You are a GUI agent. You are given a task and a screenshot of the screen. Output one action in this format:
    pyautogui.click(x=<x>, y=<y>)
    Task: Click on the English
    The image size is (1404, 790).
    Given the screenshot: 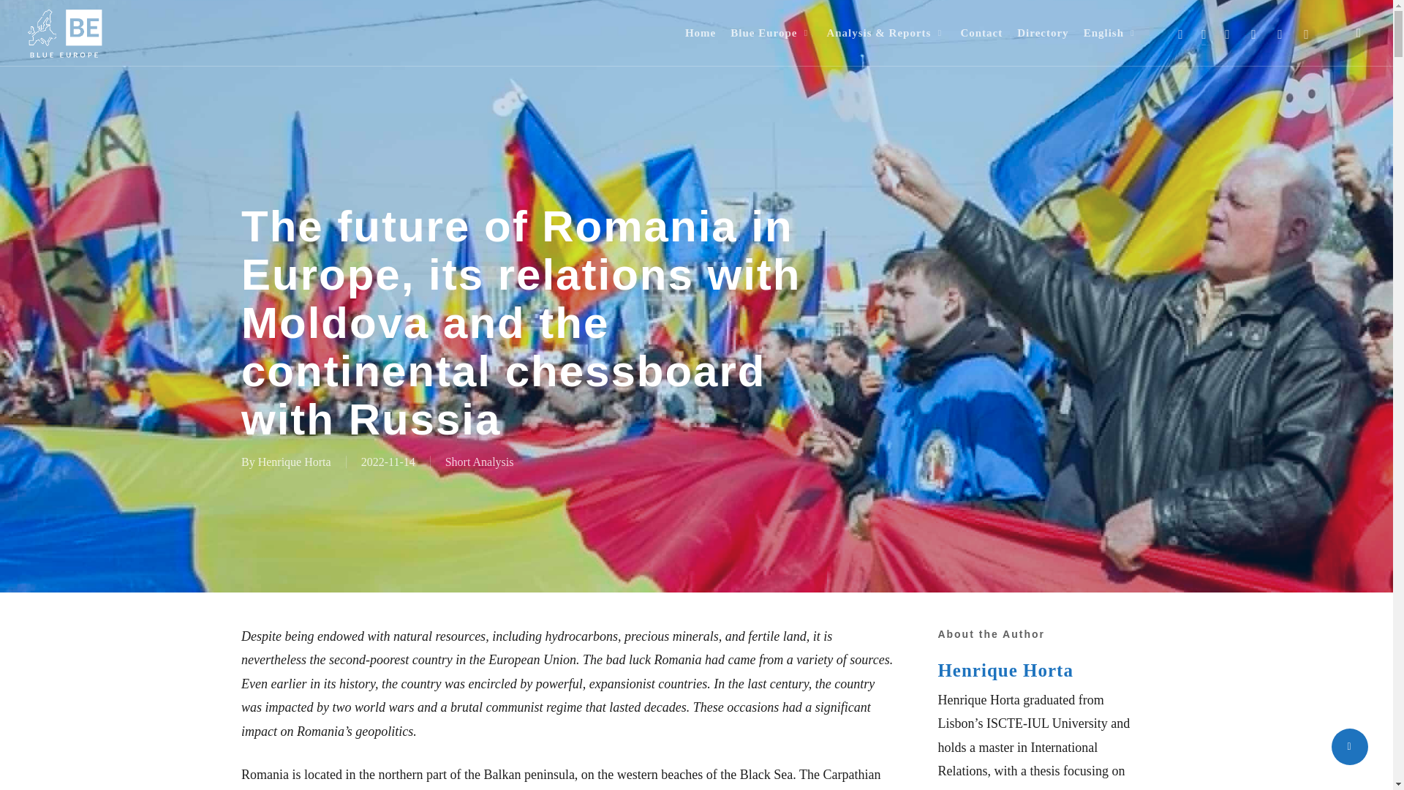 What is the action you would take?
    pyautogui.click(x=1111, y=33)
    